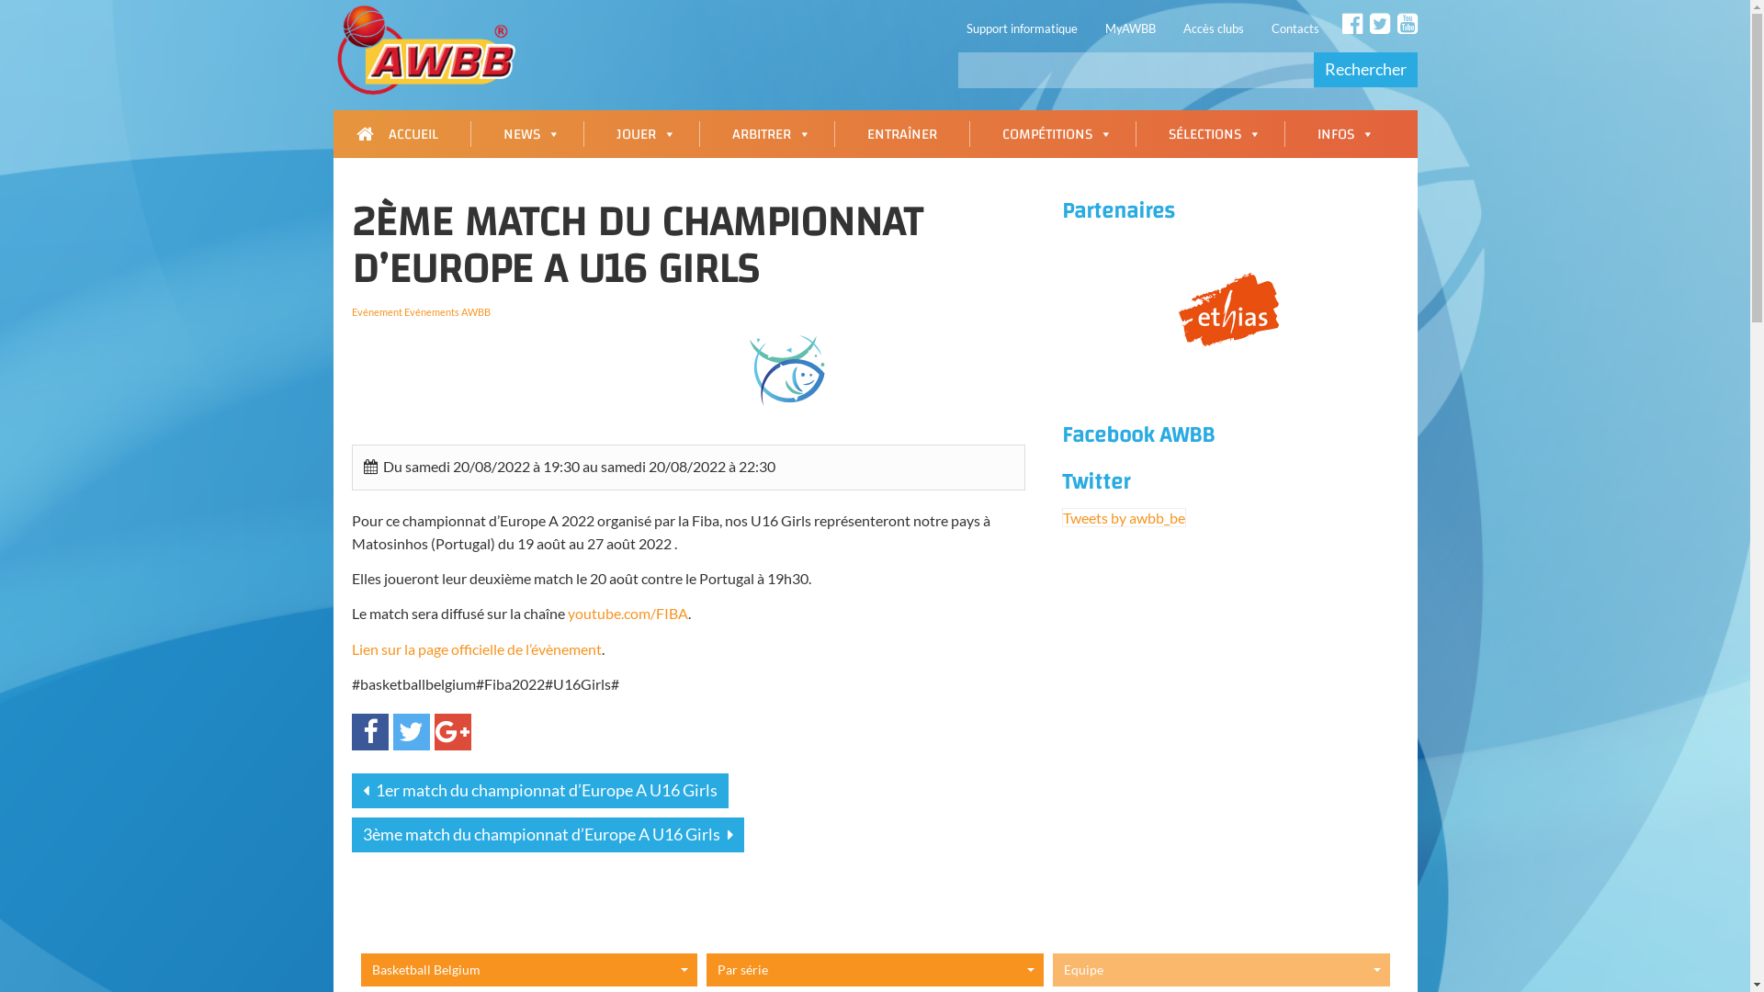 The width and height of the screenshot is (1764, 992). Describe the element at coordinates (431, 60) in the screenshot. I see `Logo` at that location.